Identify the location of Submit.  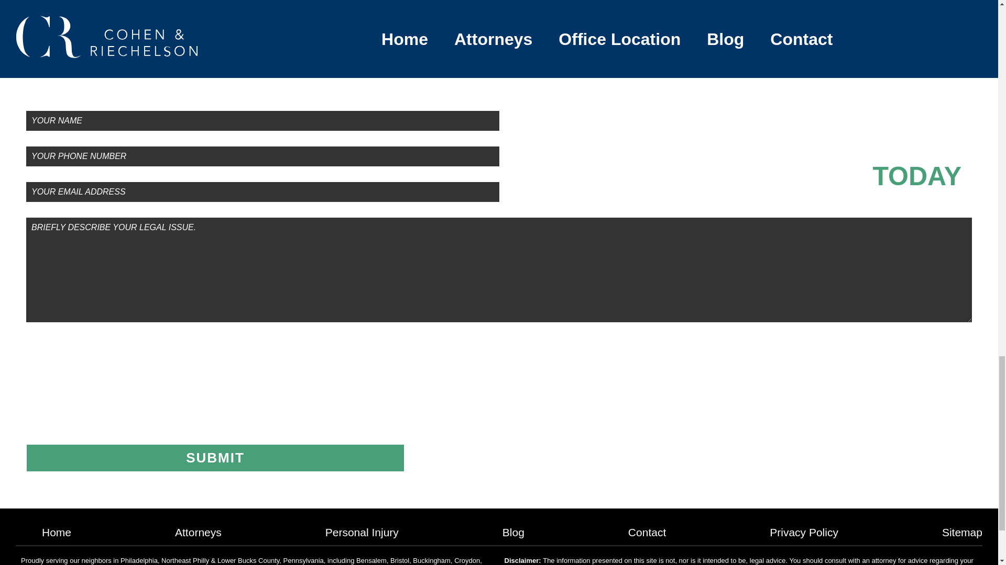
(215, 457).